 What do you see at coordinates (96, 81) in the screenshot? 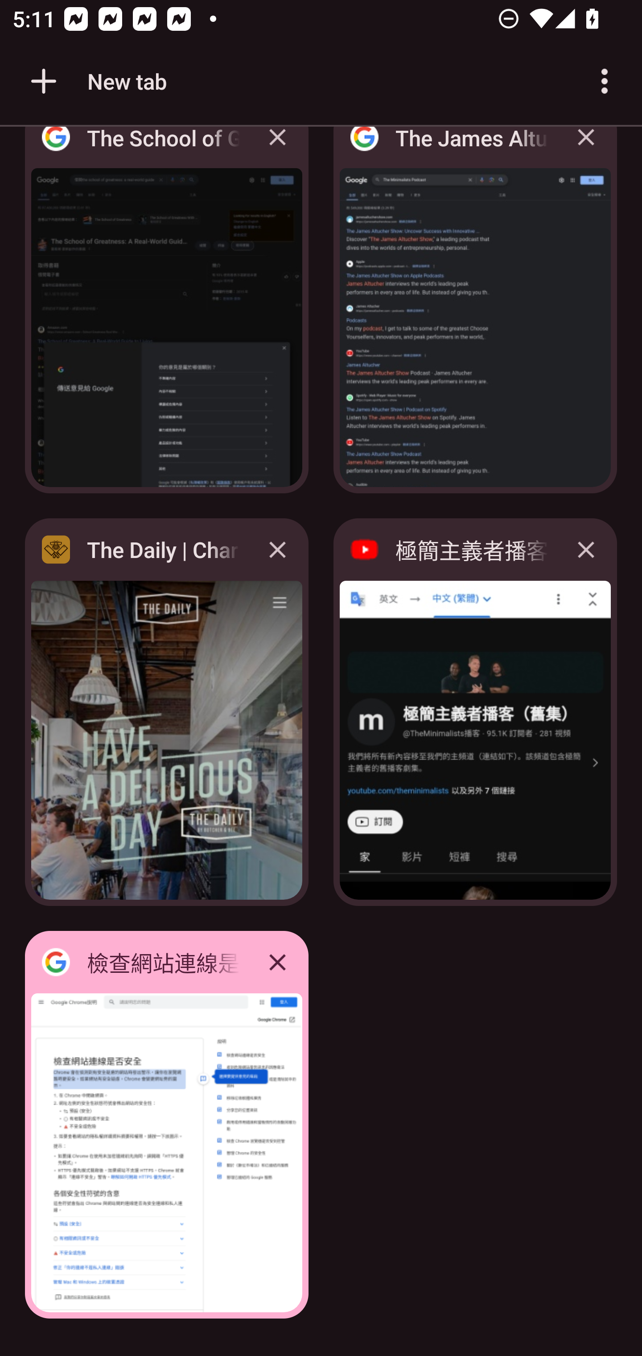
I see `New tab` at bounding box center [96, 81].